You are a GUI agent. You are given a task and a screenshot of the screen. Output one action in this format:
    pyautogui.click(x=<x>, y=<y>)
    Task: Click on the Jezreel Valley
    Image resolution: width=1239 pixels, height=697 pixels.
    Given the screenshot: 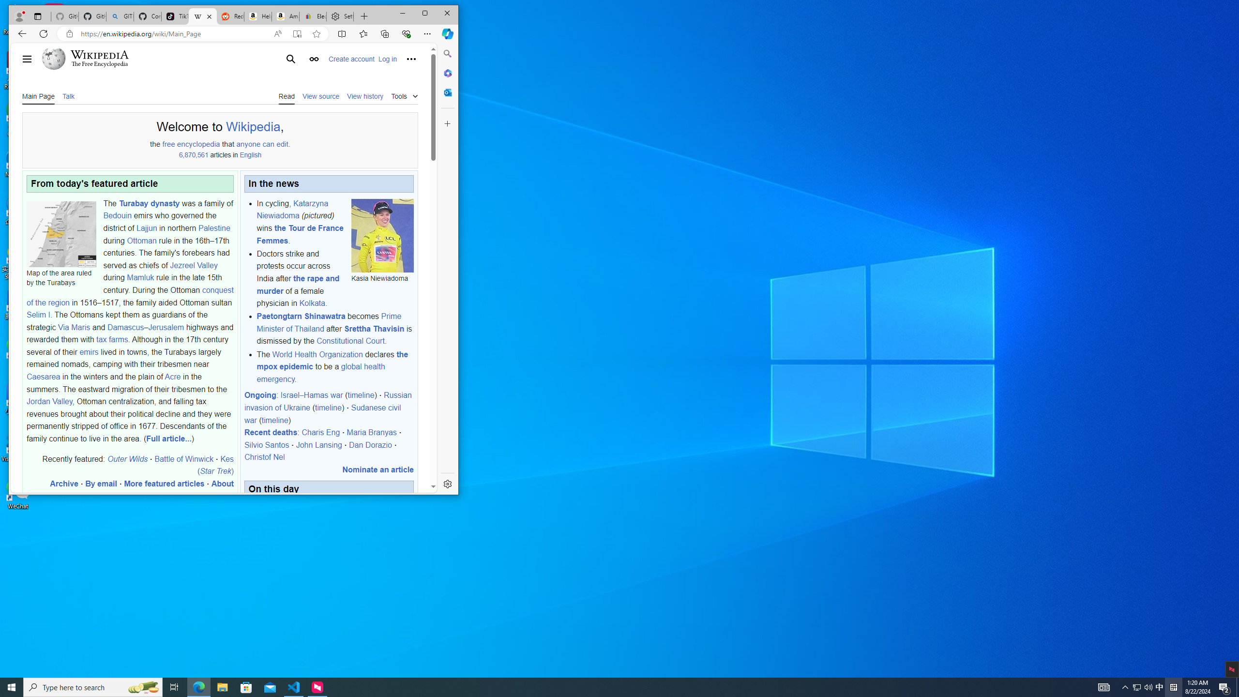 What is the action you would take?
    pyautogui.click(x=194, y=265)
    